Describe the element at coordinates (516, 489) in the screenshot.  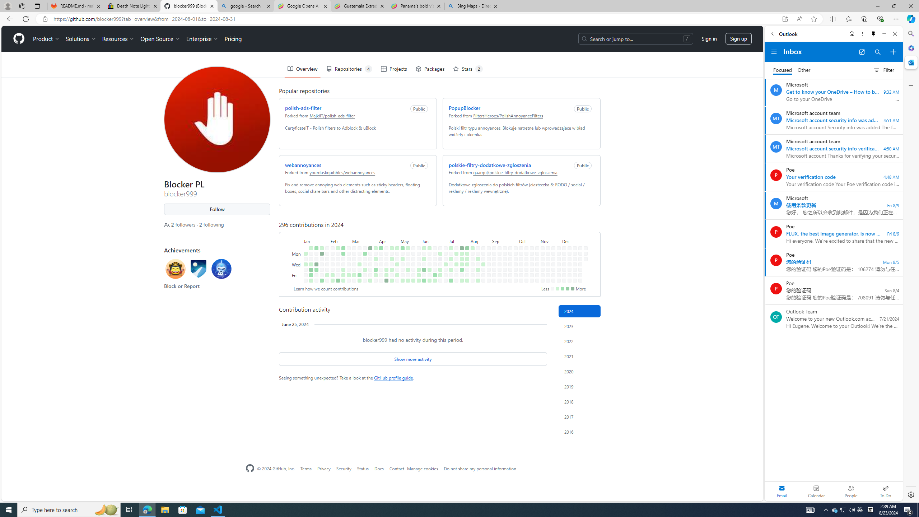
I see `Cookie settings` at that location.